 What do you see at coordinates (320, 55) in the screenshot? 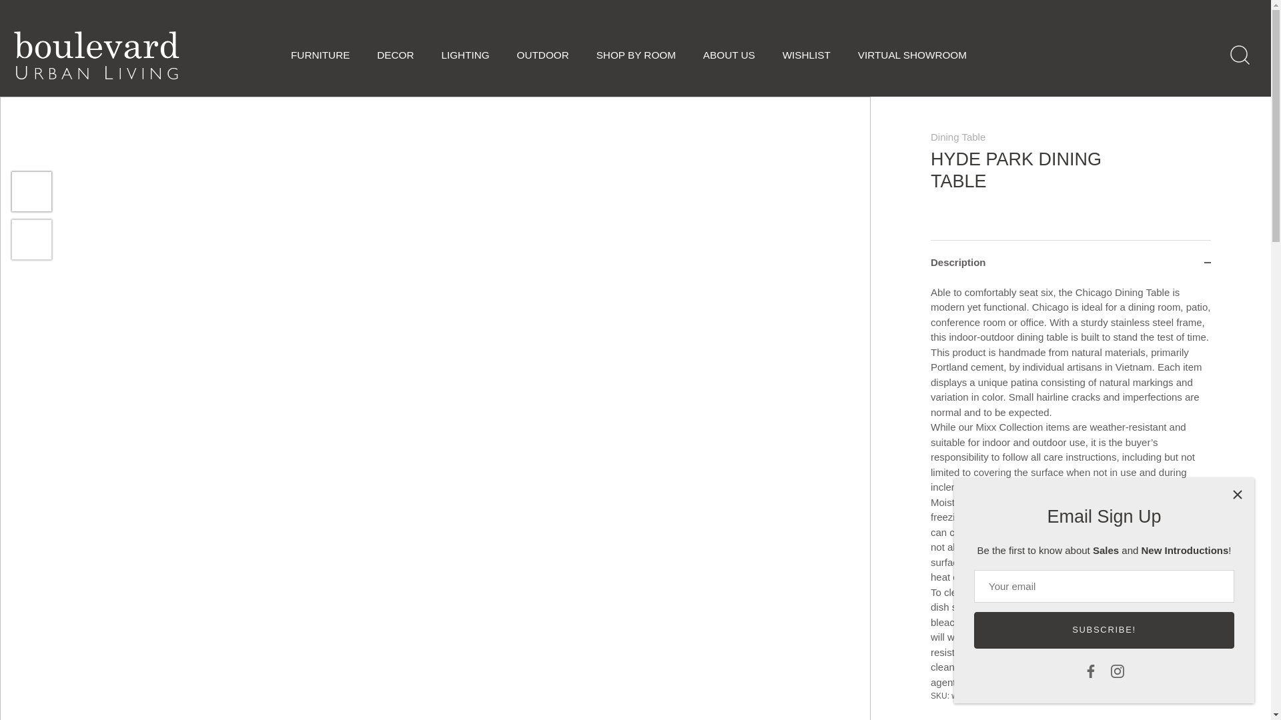
I see `FURNITURE` at bounding box center [320, 55].